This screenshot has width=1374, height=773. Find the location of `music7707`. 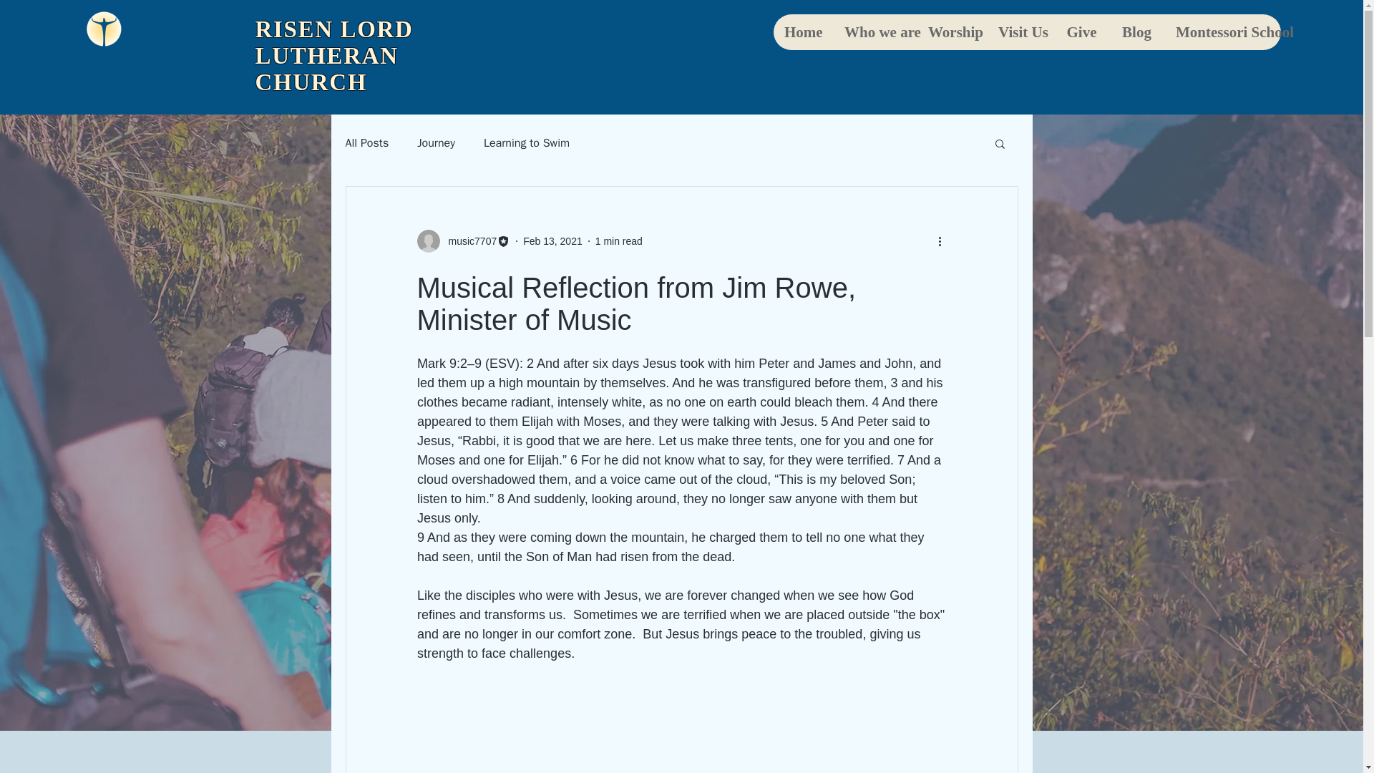

music7707 is located at coordinates (462, 240).